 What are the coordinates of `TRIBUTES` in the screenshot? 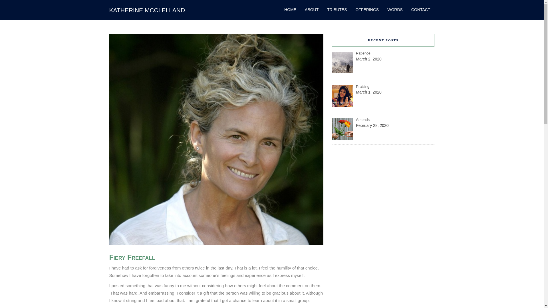 It's located at (337, 10).